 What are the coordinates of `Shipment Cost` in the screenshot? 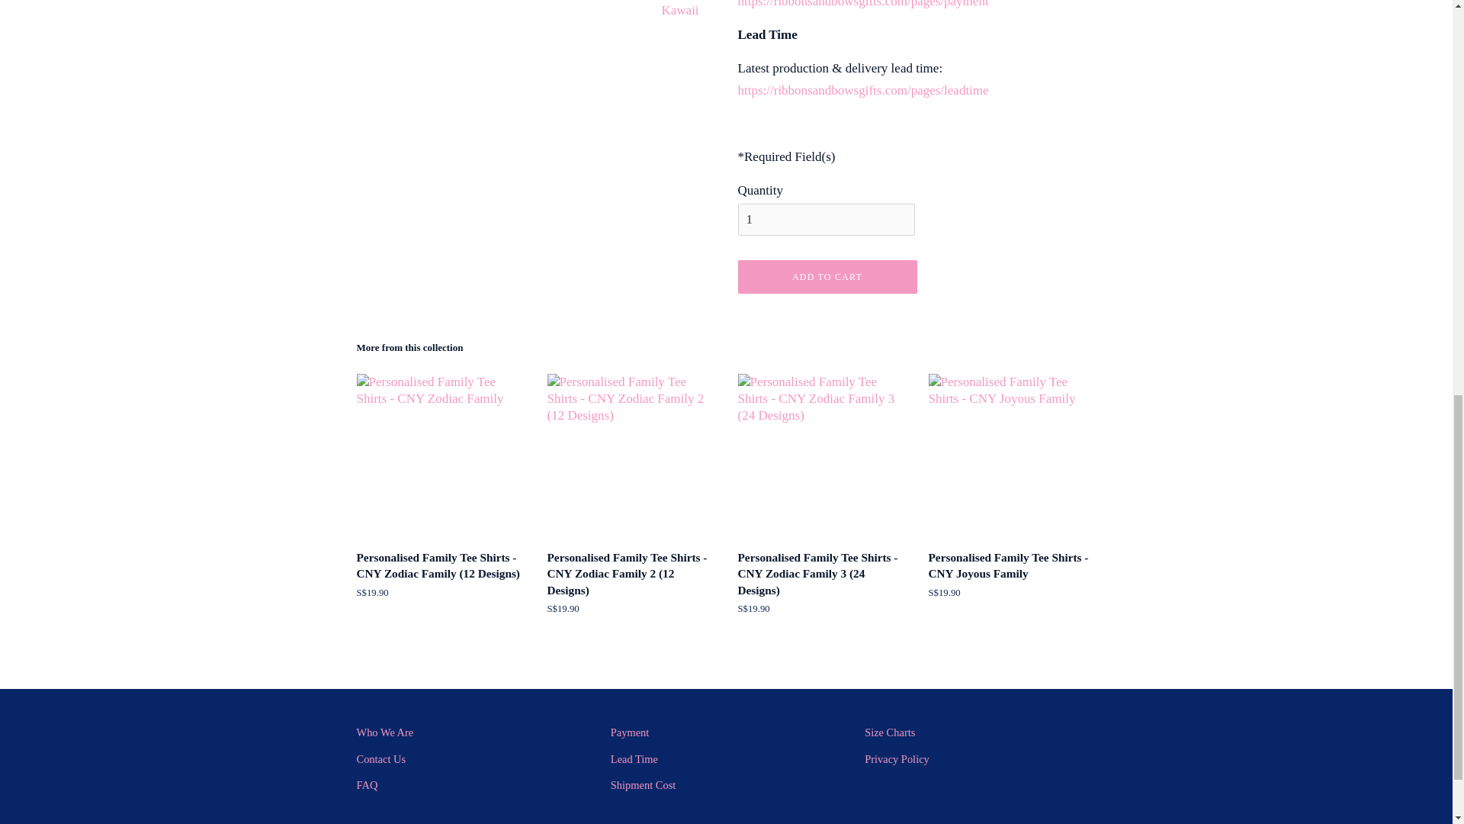 It's located at (642, 784).